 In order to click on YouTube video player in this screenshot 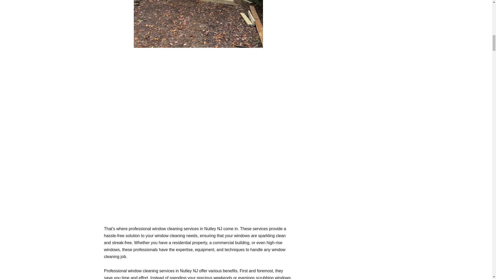, I will do `click(198, 176)`.